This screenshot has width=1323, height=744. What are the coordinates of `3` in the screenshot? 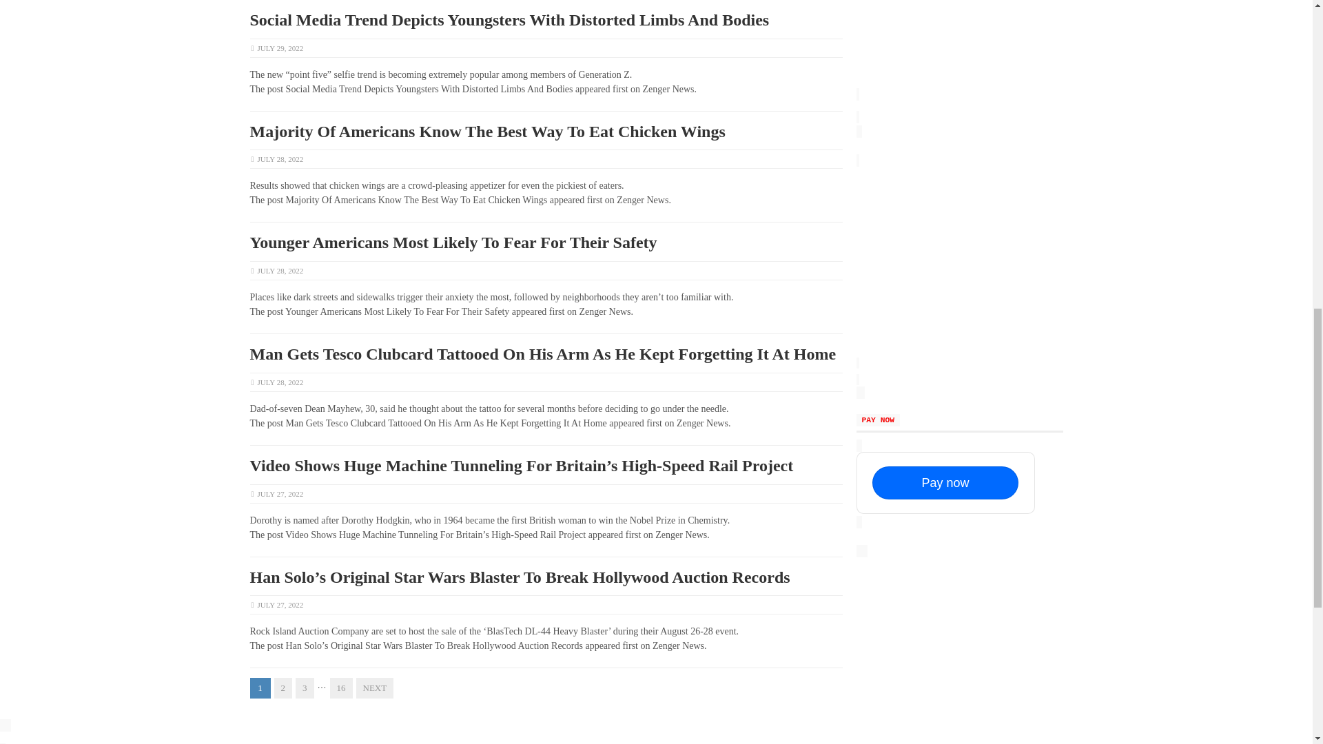 It's located at (305, 688).